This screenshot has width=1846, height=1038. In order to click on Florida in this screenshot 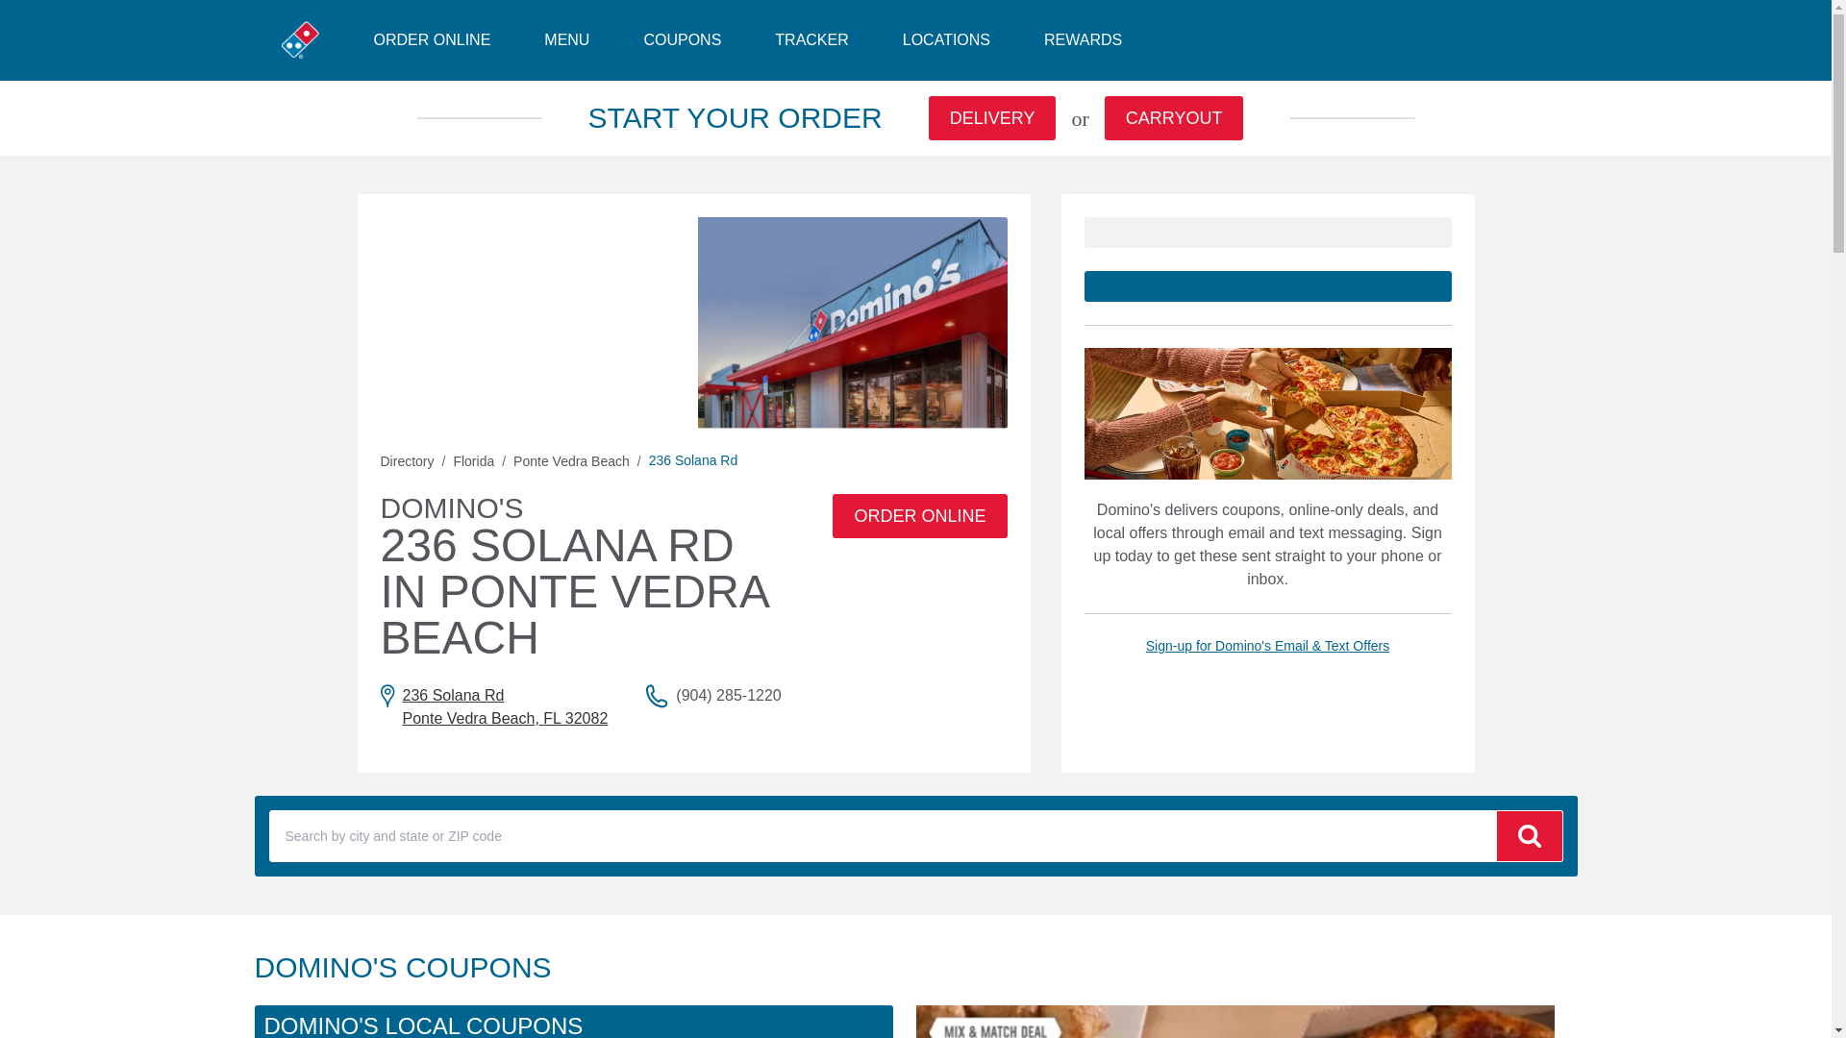, I will do `click(946, 40)`.